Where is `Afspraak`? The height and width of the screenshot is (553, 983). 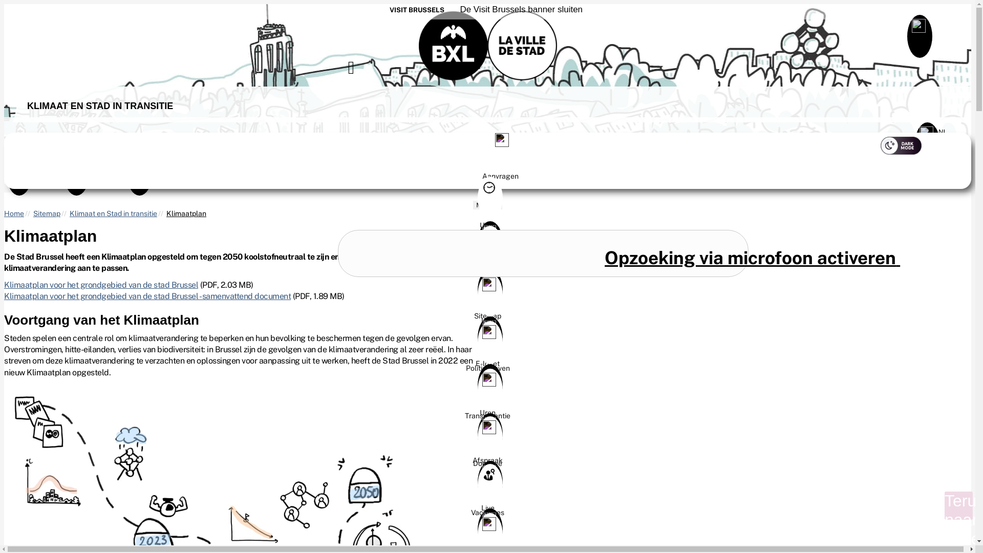 Afspraak is located at coordinates (487, 444).